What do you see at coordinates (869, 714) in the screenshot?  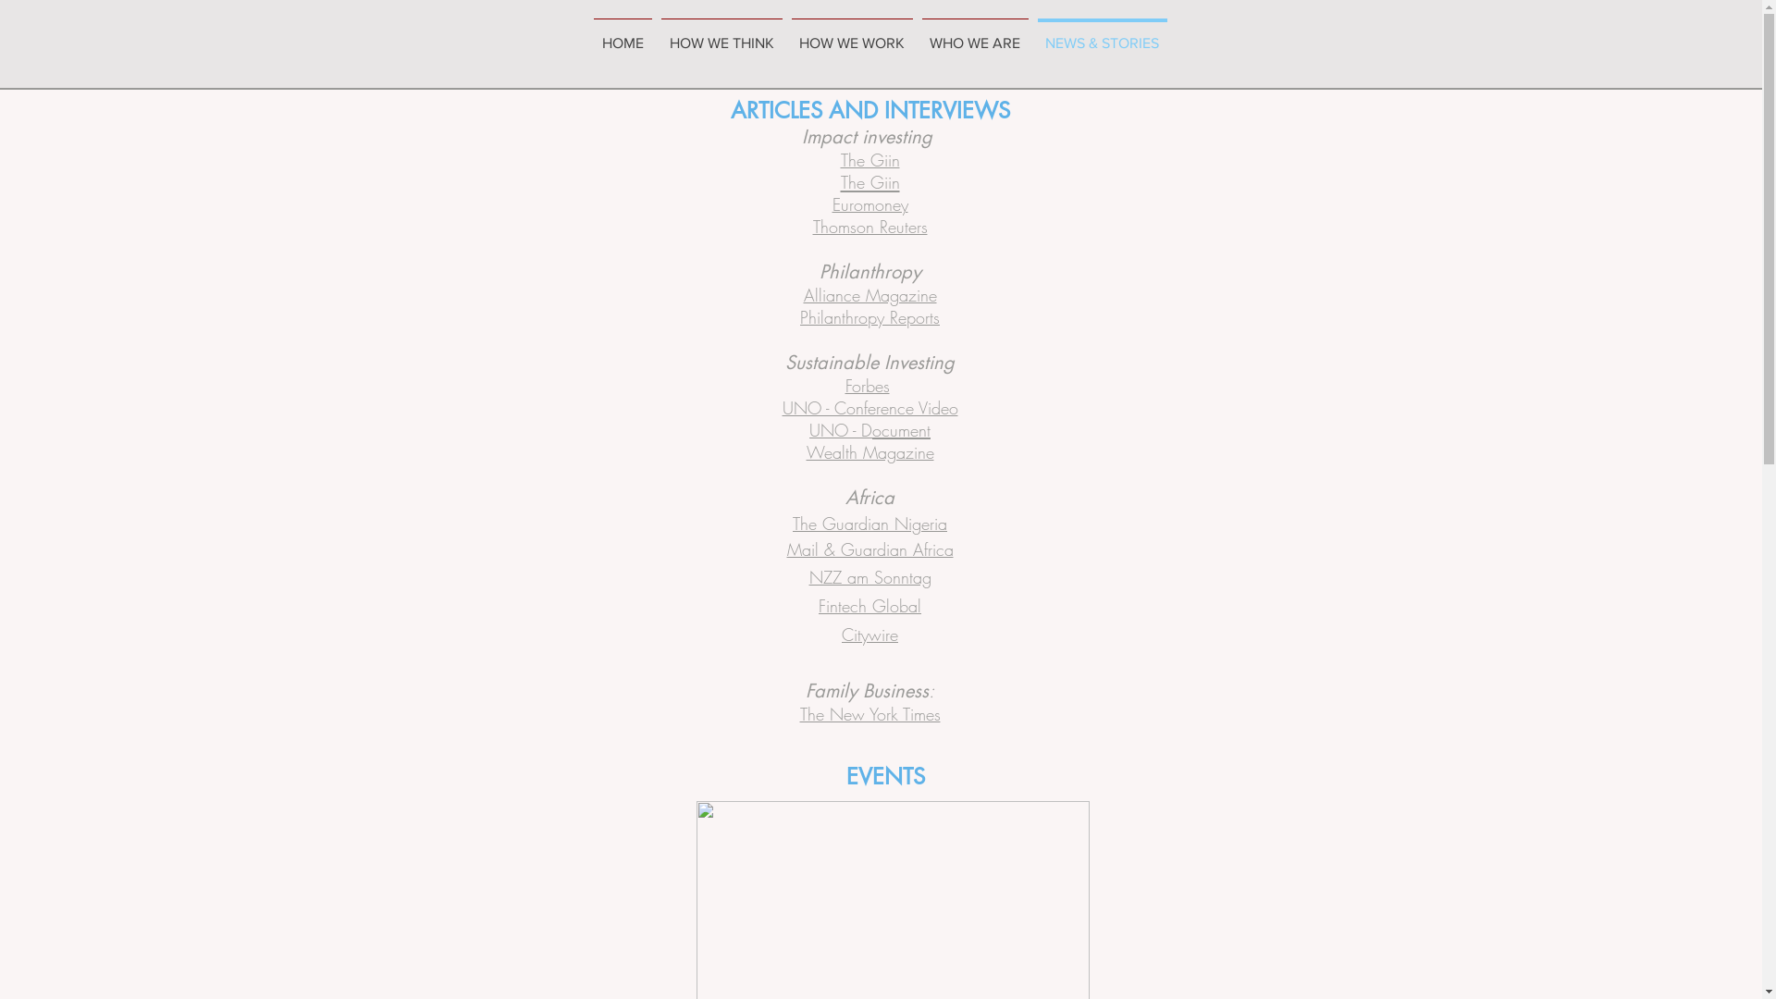 I see `The New York Times` at bounding box center [869, 714].